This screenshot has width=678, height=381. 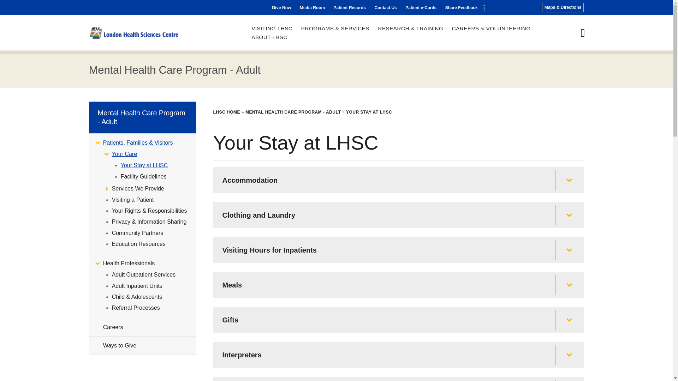 I want to click on Patient Records, so click(x=350, y=8).